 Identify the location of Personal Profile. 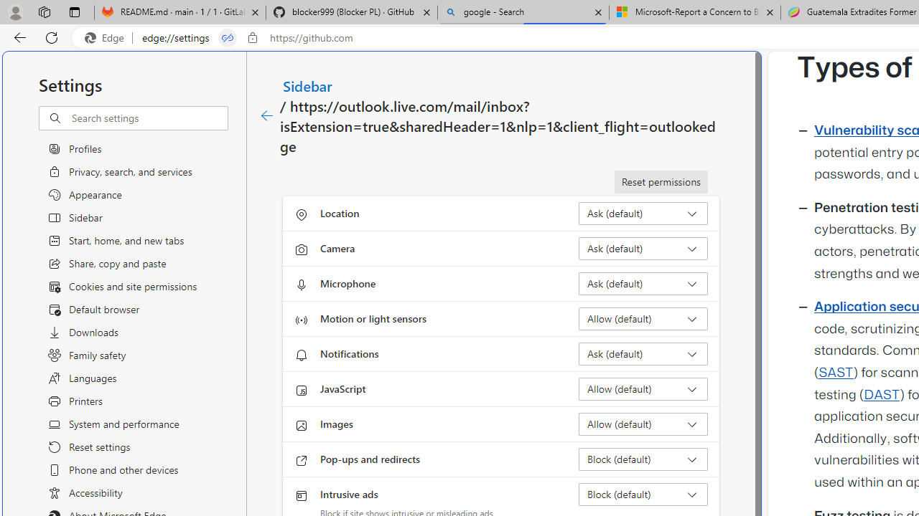
(15, 11).